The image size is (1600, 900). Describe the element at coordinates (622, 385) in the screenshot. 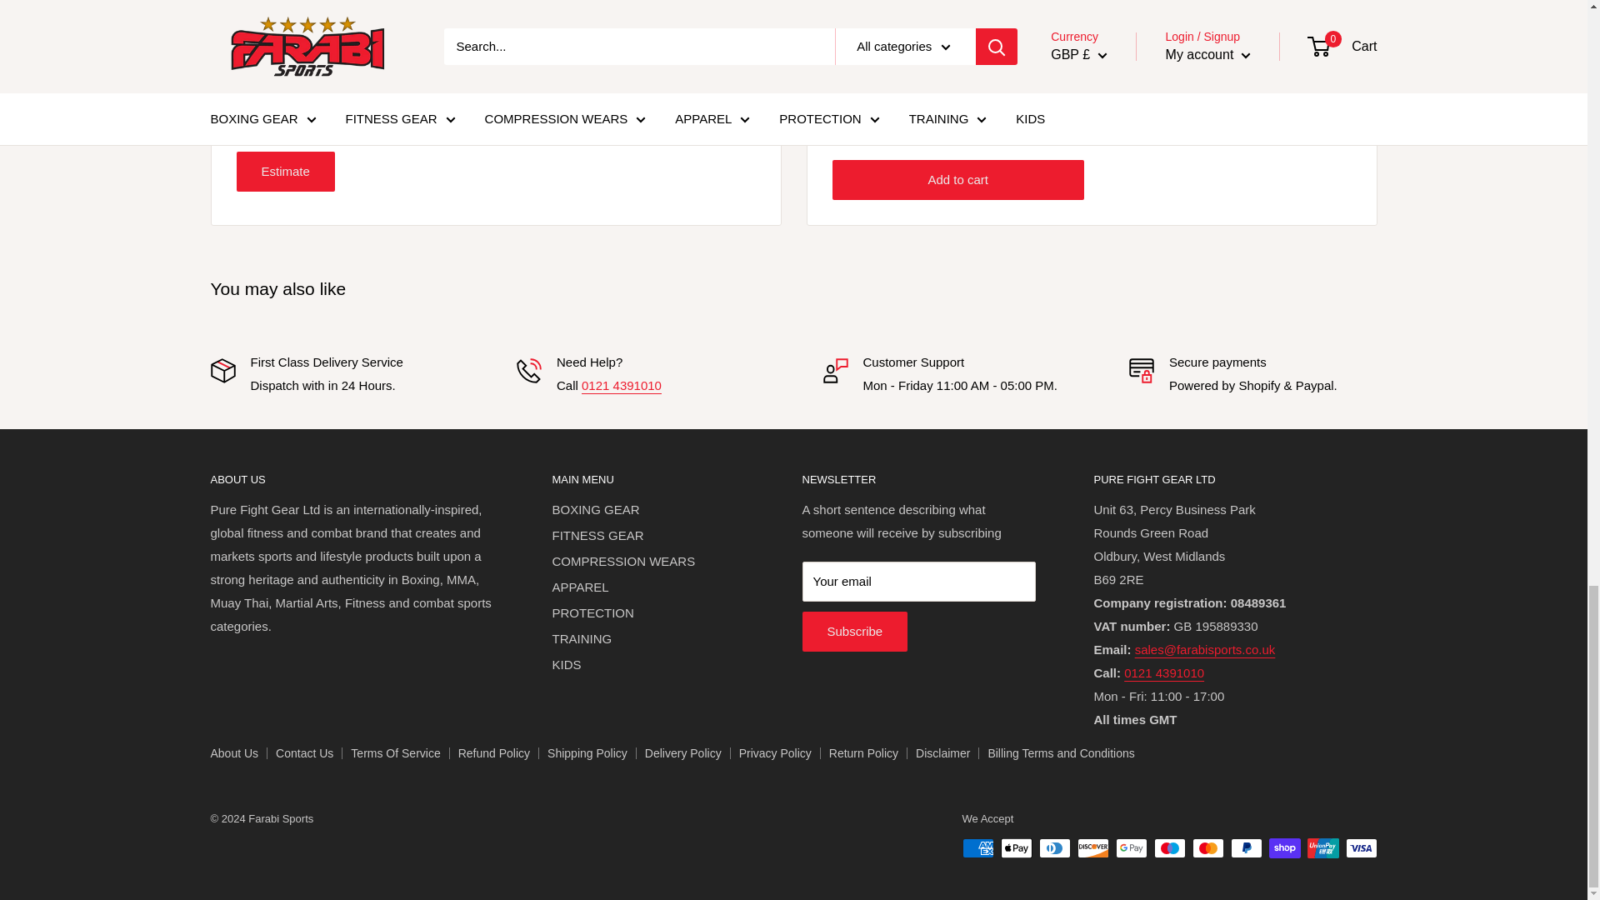

I see `tel:0121 4391010` at that location.